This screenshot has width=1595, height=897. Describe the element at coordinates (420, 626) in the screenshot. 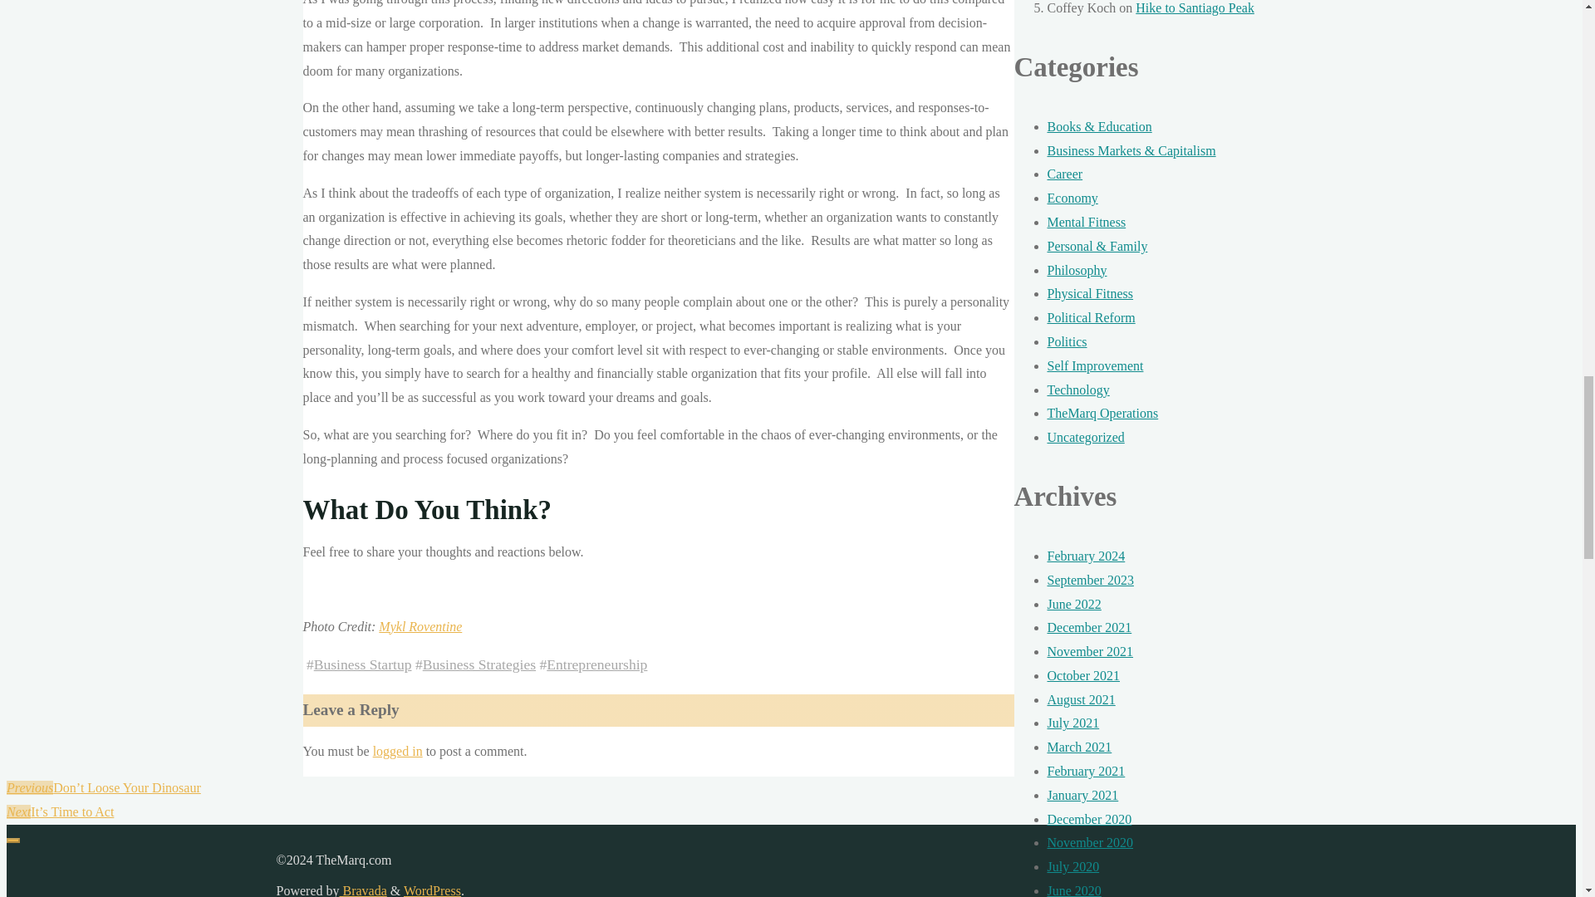

I see `Mykl Roventine` at that location.